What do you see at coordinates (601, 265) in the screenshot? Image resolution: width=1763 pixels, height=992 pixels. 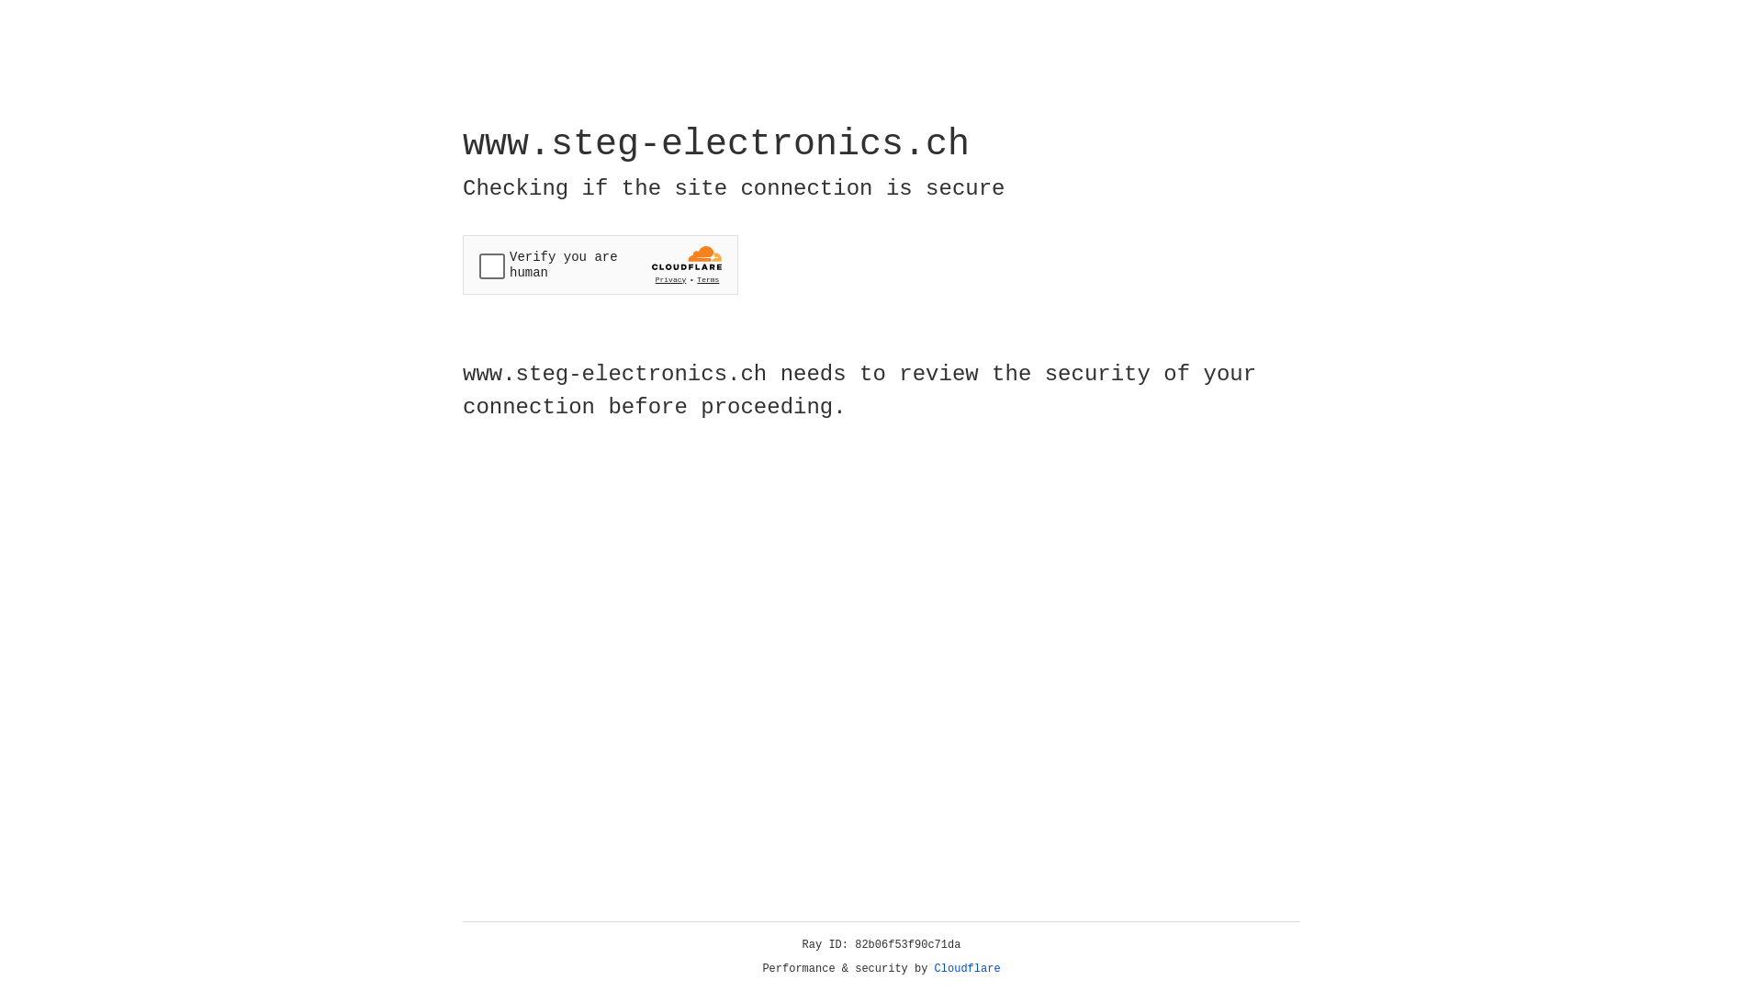 I see `Widget containing a Cloudflare security challenge` at bounding box center [601, 265].